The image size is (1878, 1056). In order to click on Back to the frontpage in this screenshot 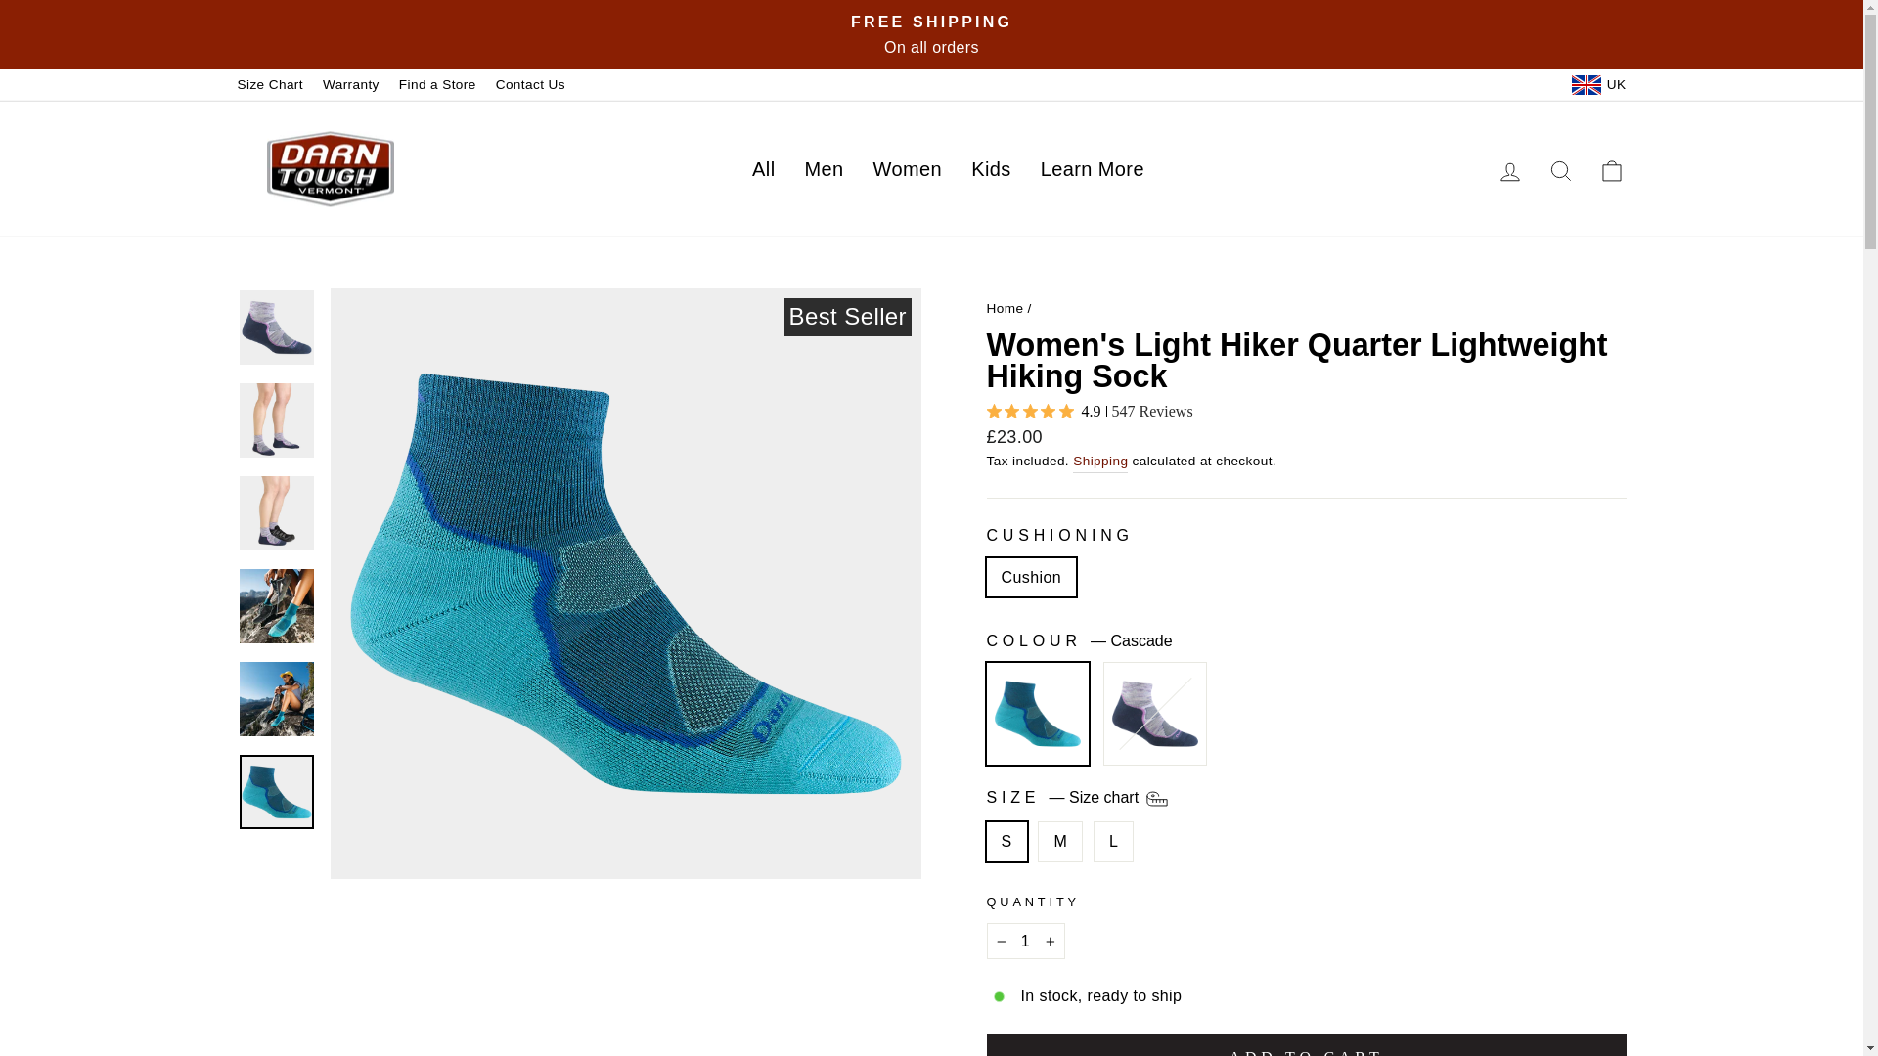, I will do `click(1005, 307)`.